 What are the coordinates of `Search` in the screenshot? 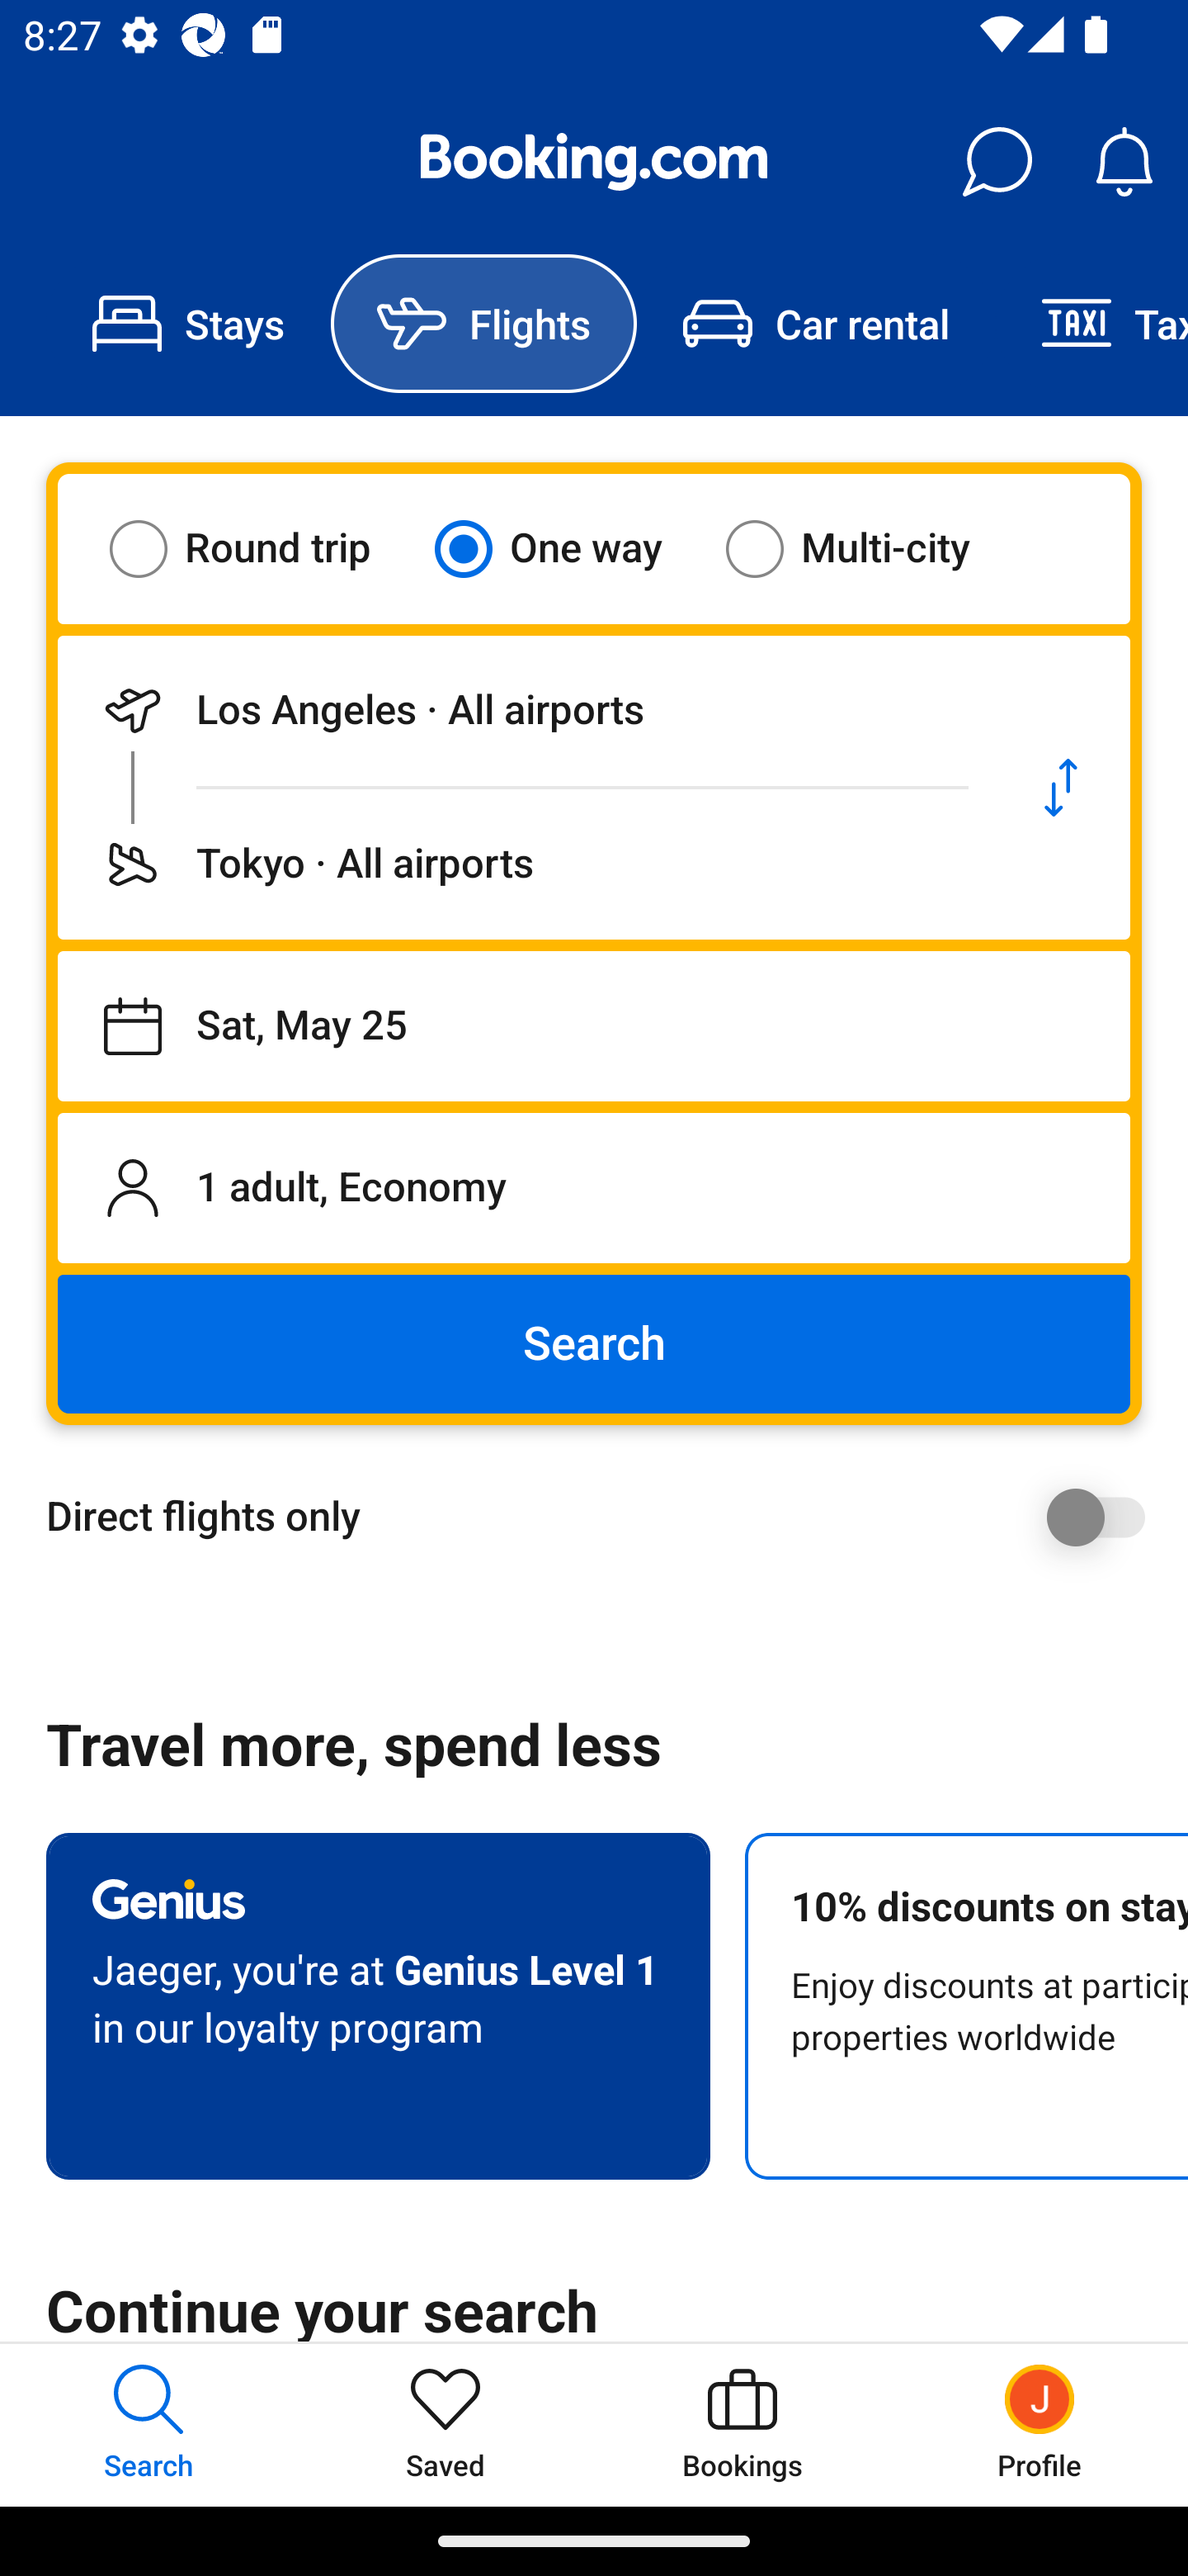 It's located at (594, 1344).